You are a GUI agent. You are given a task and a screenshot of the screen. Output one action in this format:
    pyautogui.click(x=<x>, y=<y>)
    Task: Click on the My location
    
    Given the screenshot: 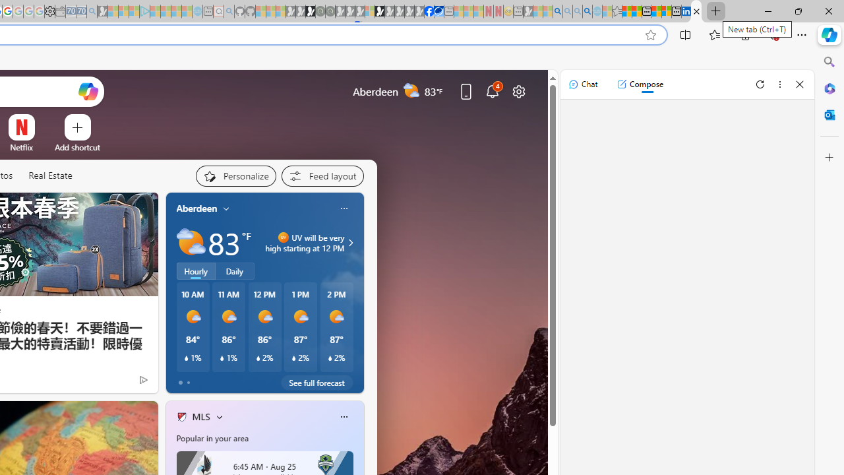 What is the action you would take?
    pyautogui.click(x=226, y=208)
    